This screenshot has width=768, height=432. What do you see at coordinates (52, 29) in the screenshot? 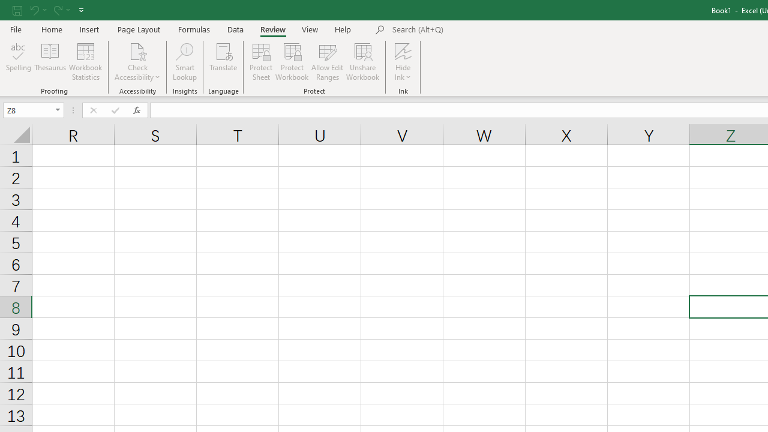
I see `Home` at bounding box center [52, 29].